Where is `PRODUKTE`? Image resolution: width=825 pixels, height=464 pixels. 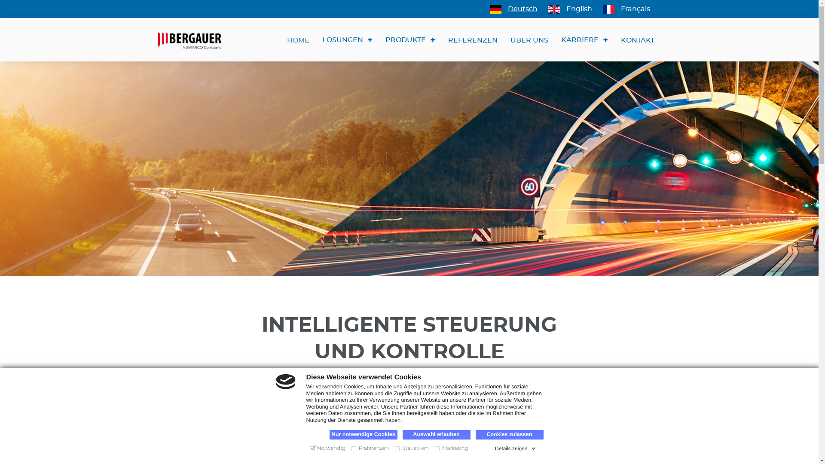 PRODUKTE is located at coordinates (410, 40).